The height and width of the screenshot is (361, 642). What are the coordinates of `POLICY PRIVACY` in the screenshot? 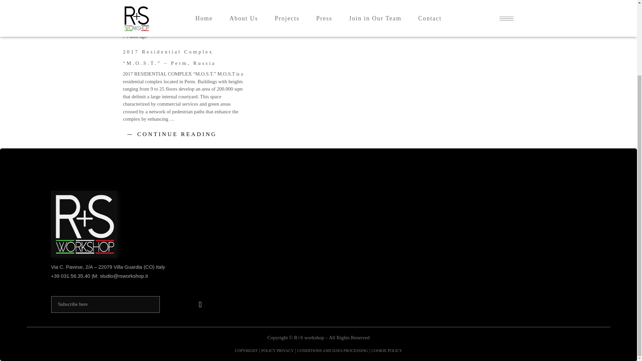 It's located at (278, 351).